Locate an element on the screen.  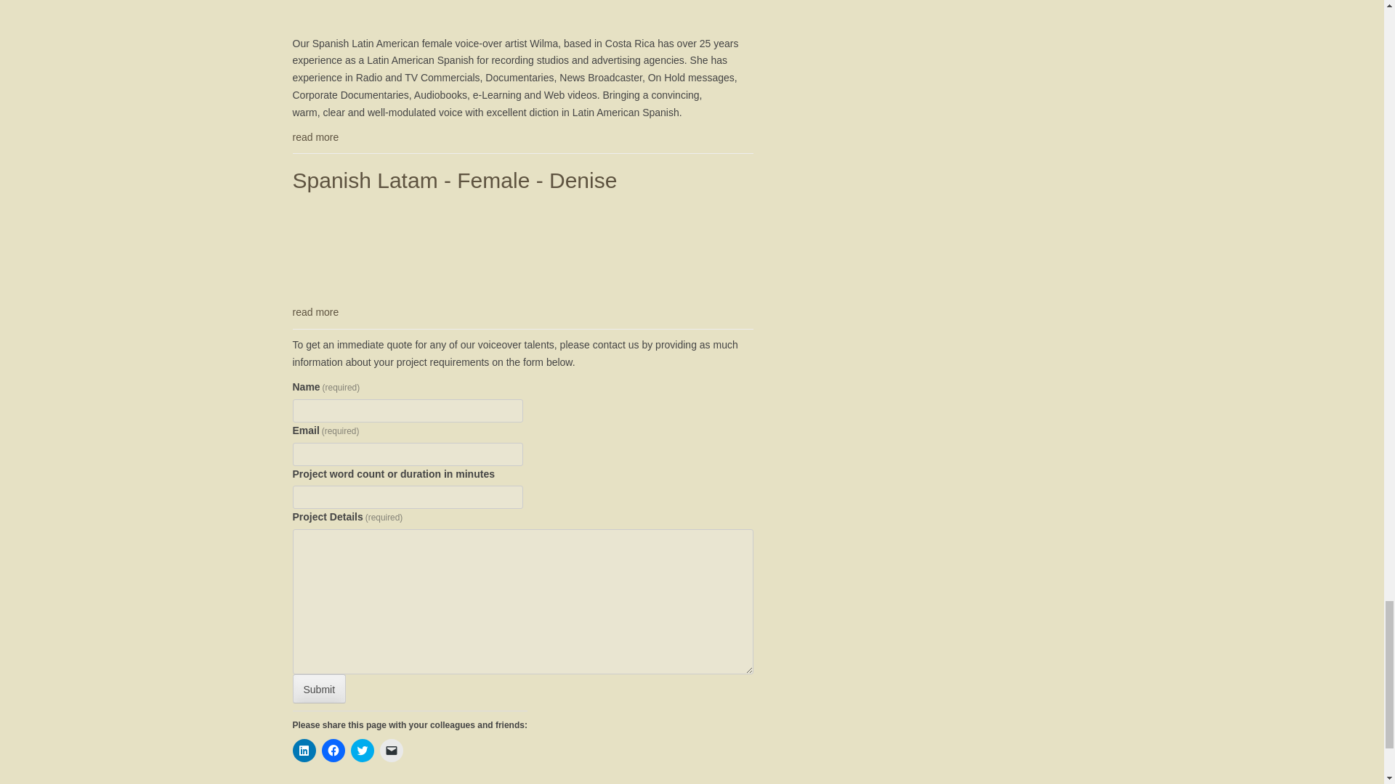
Click to email a link to a friend is located at coordinates (391, 751).